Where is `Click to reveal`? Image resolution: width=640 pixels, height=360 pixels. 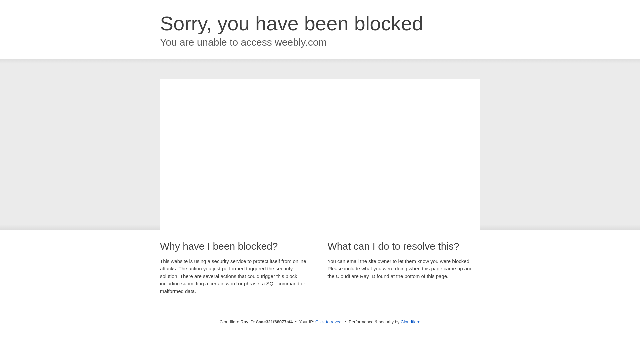
Click to reveal is located at coordinates (329, 322).